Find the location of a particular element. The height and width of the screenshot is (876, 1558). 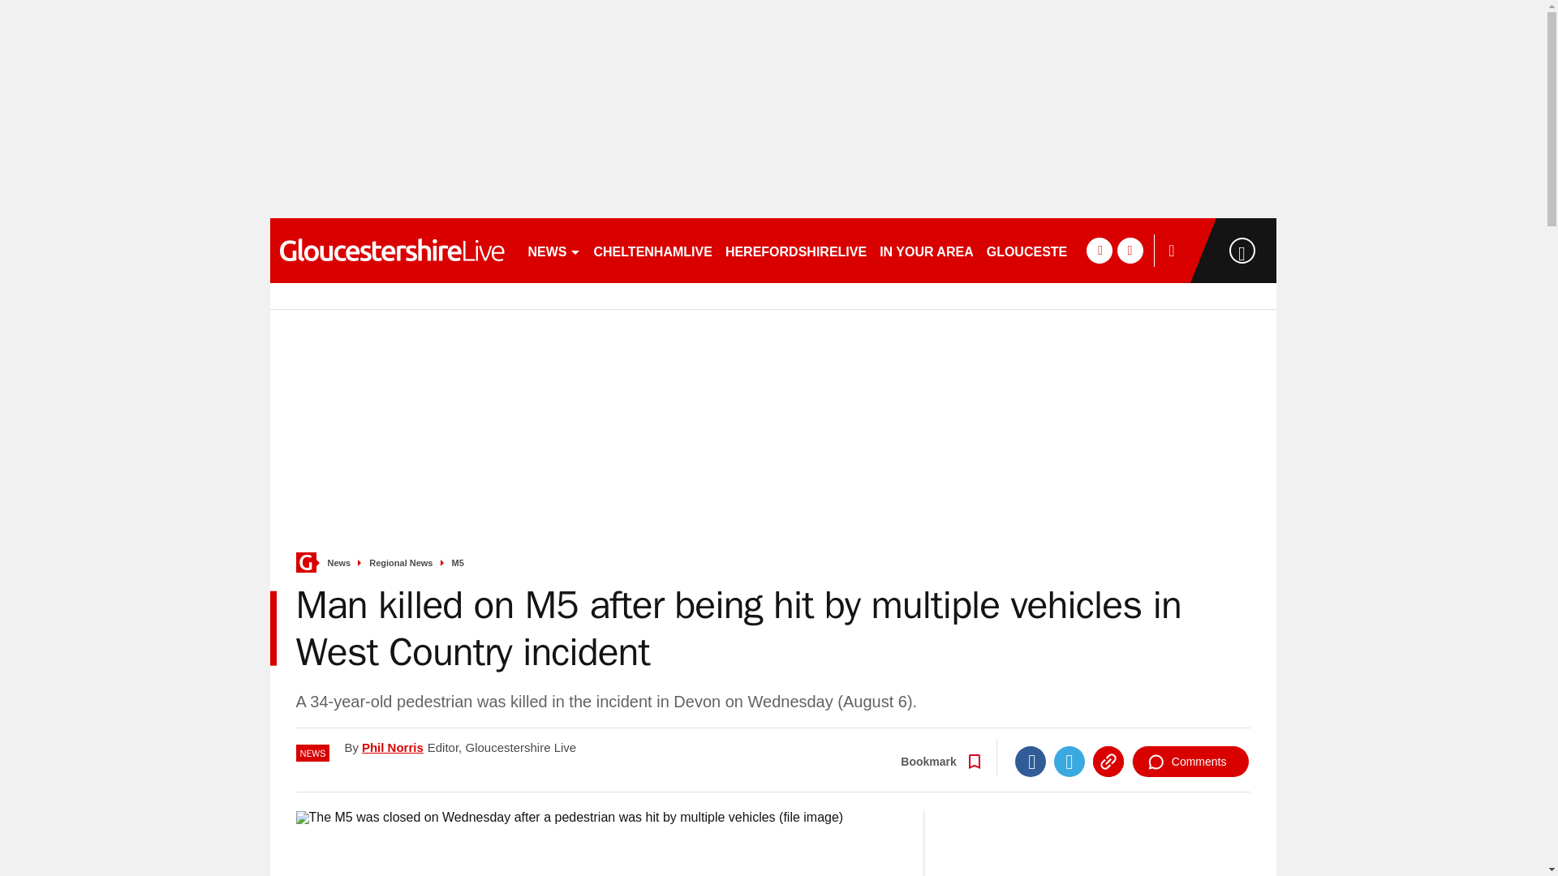

CHELTENHAMLIVE is located at coordinates (652, 250).